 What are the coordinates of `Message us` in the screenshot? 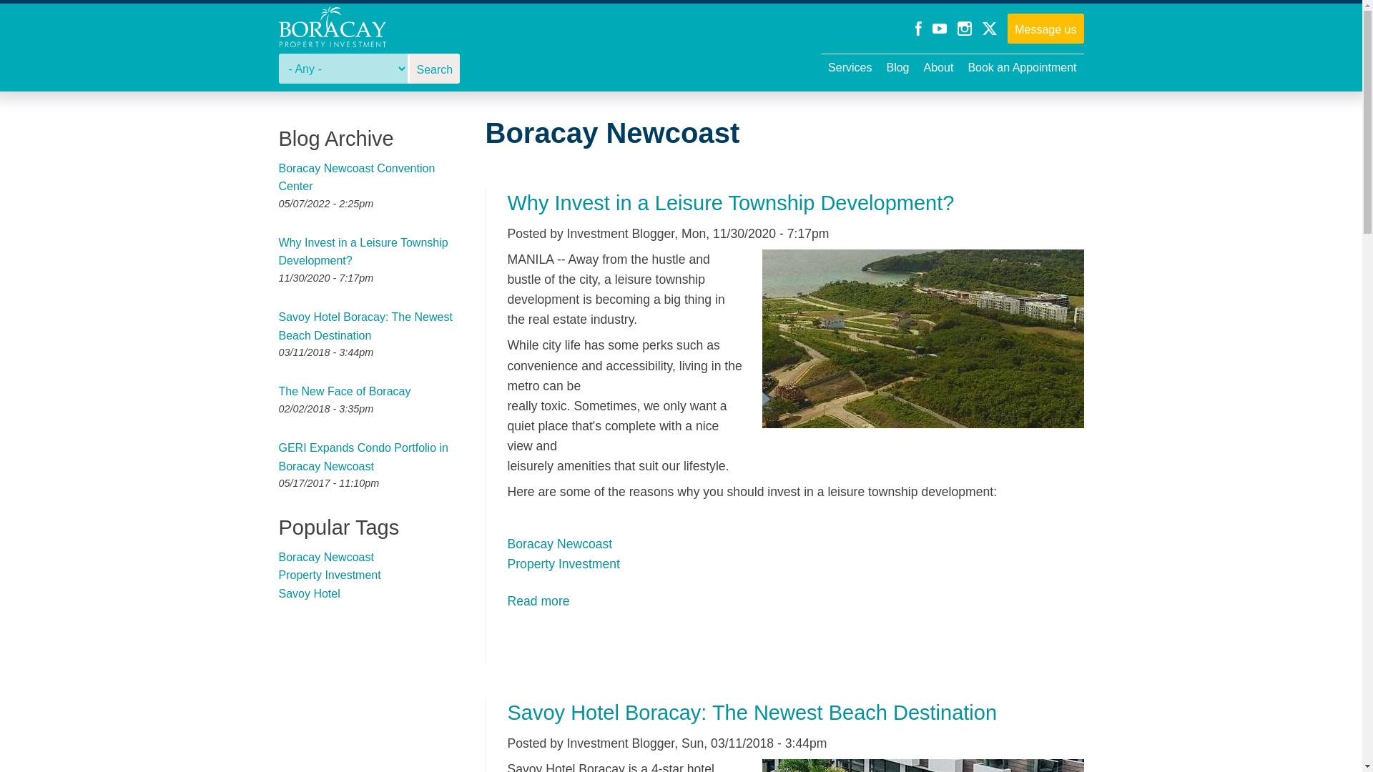 It's located at (1045, 29).